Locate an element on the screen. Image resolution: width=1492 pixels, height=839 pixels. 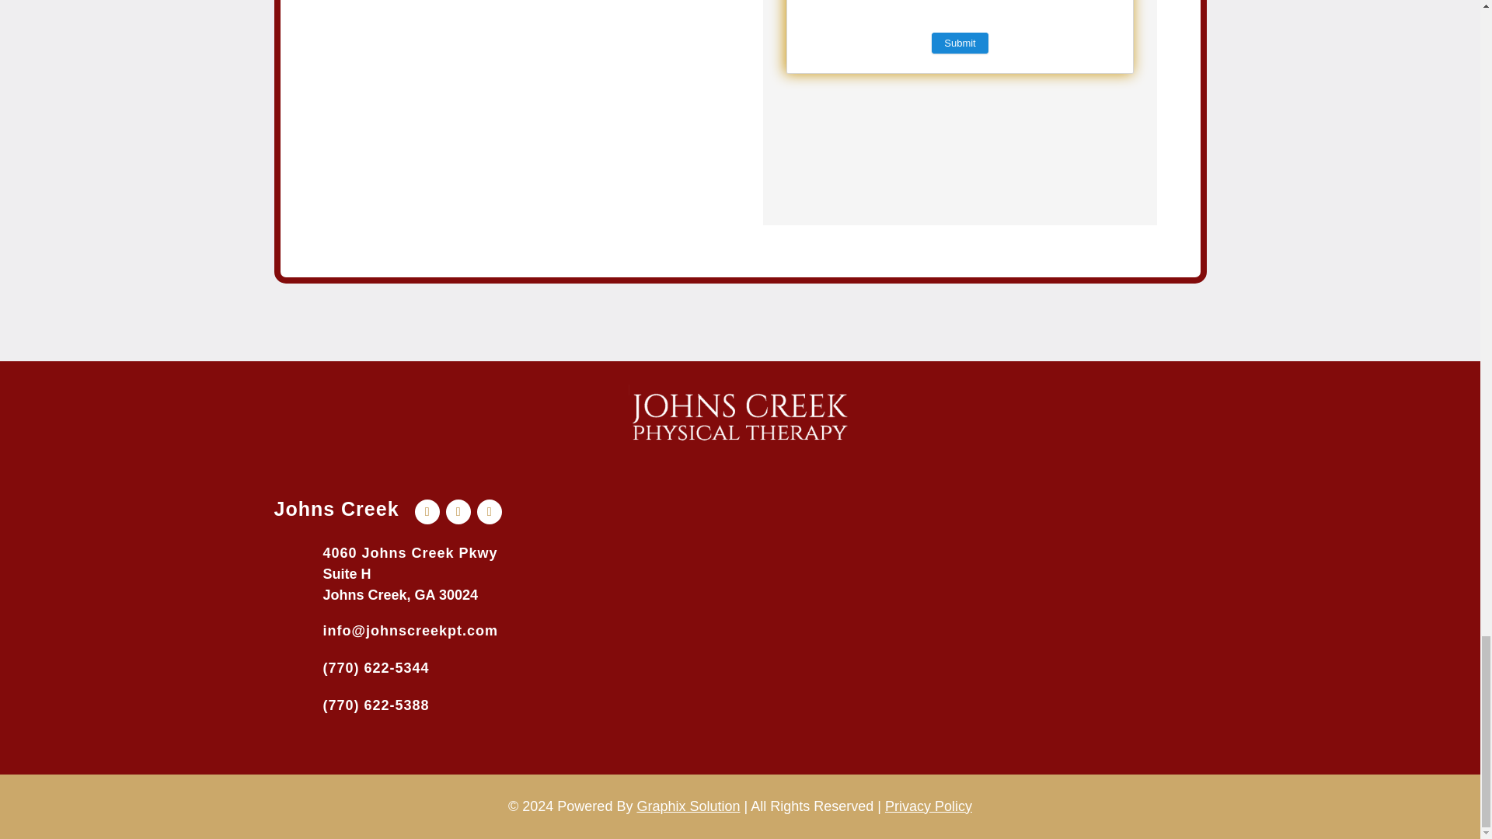
Follow on Instagram is located at coordinates (490, 511).